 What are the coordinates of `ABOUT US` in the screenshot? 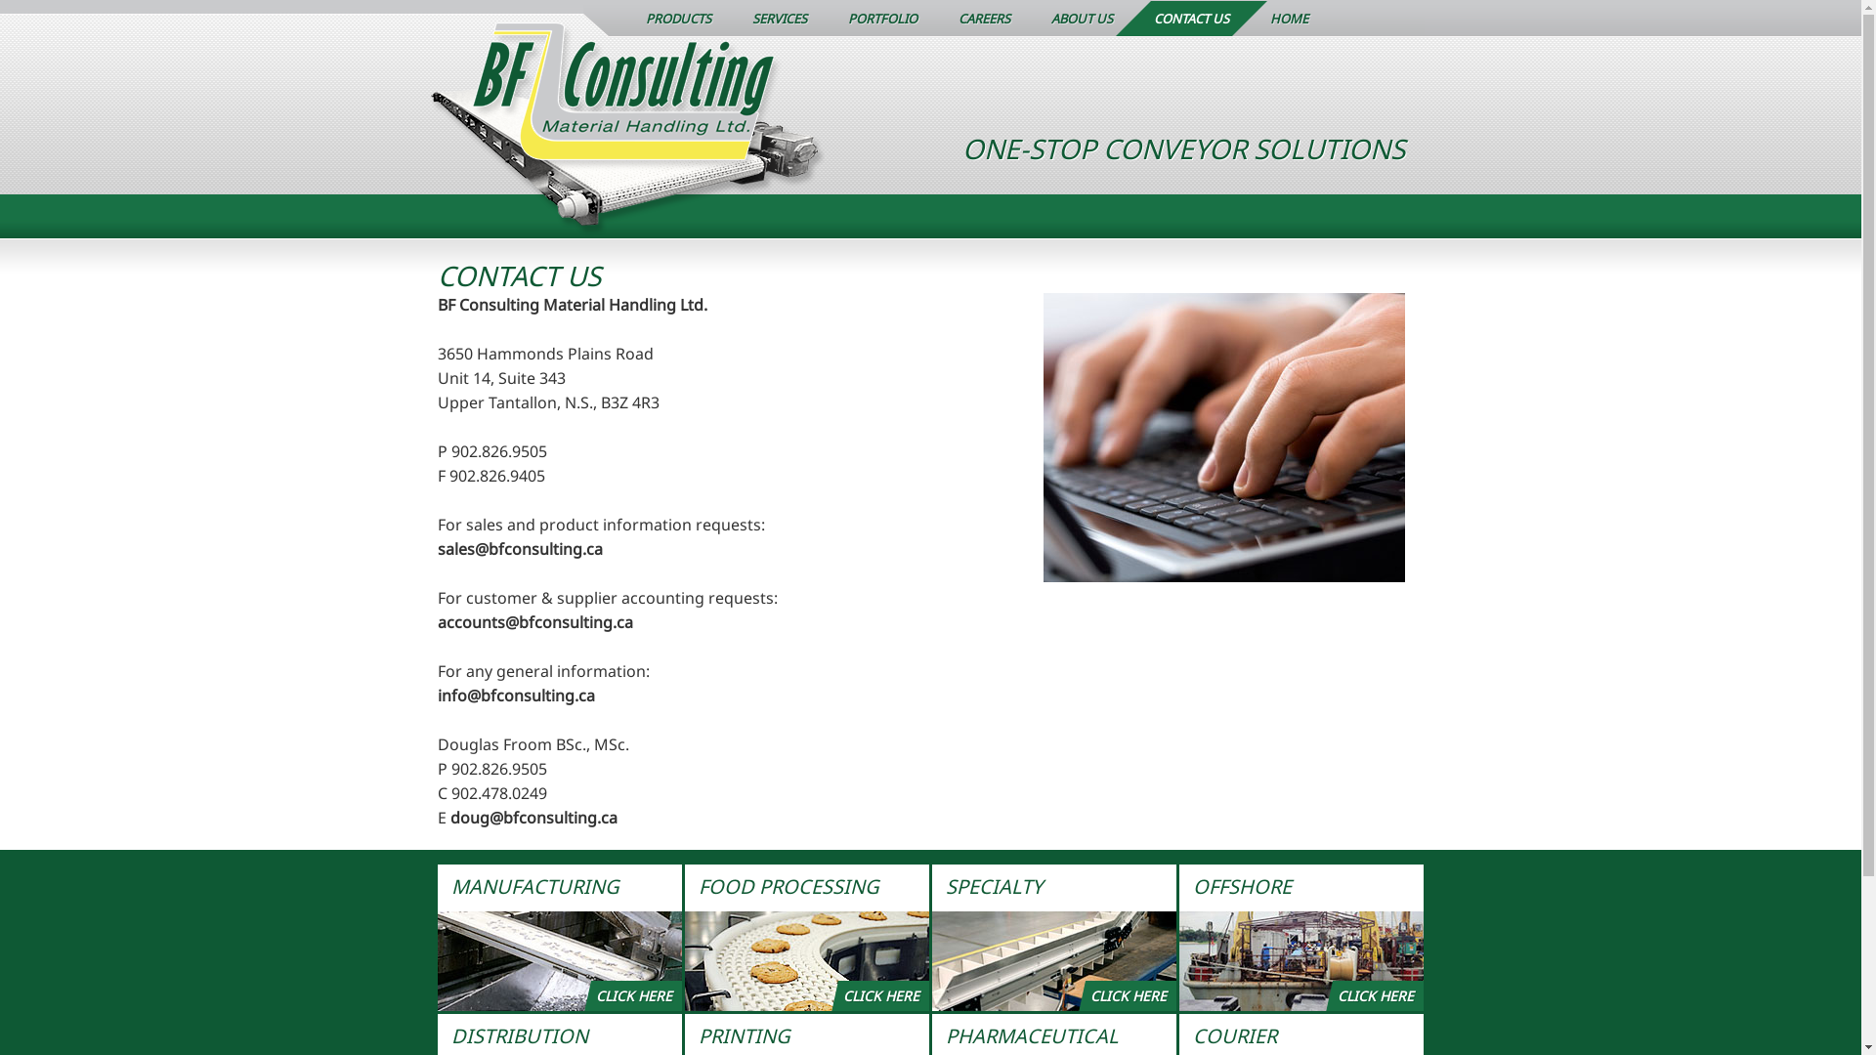 It's located at (1081, 19).